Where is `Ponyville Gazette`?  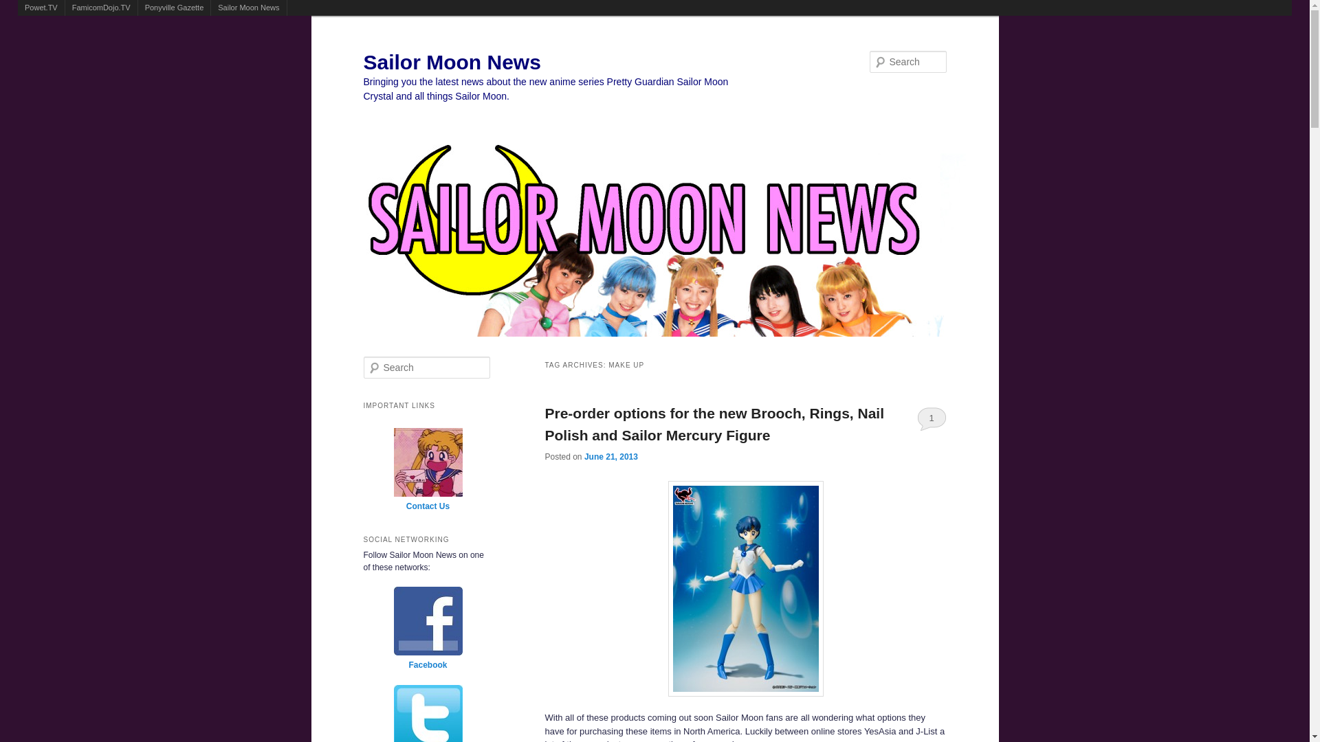
Ponyville Gazette is located at coordinates (175, 8).